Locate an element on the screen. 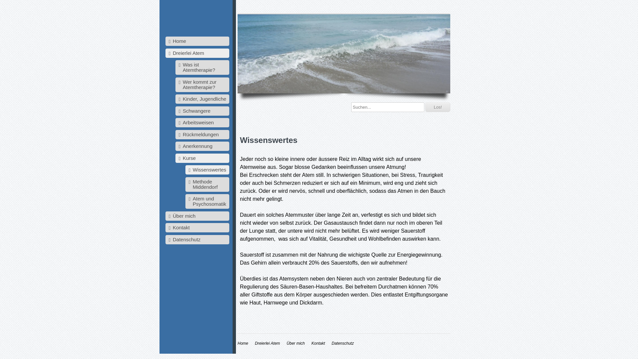 Image resolution: width=638 pixels, height=359 pixels. Los! is located at coordinates (438, 107).